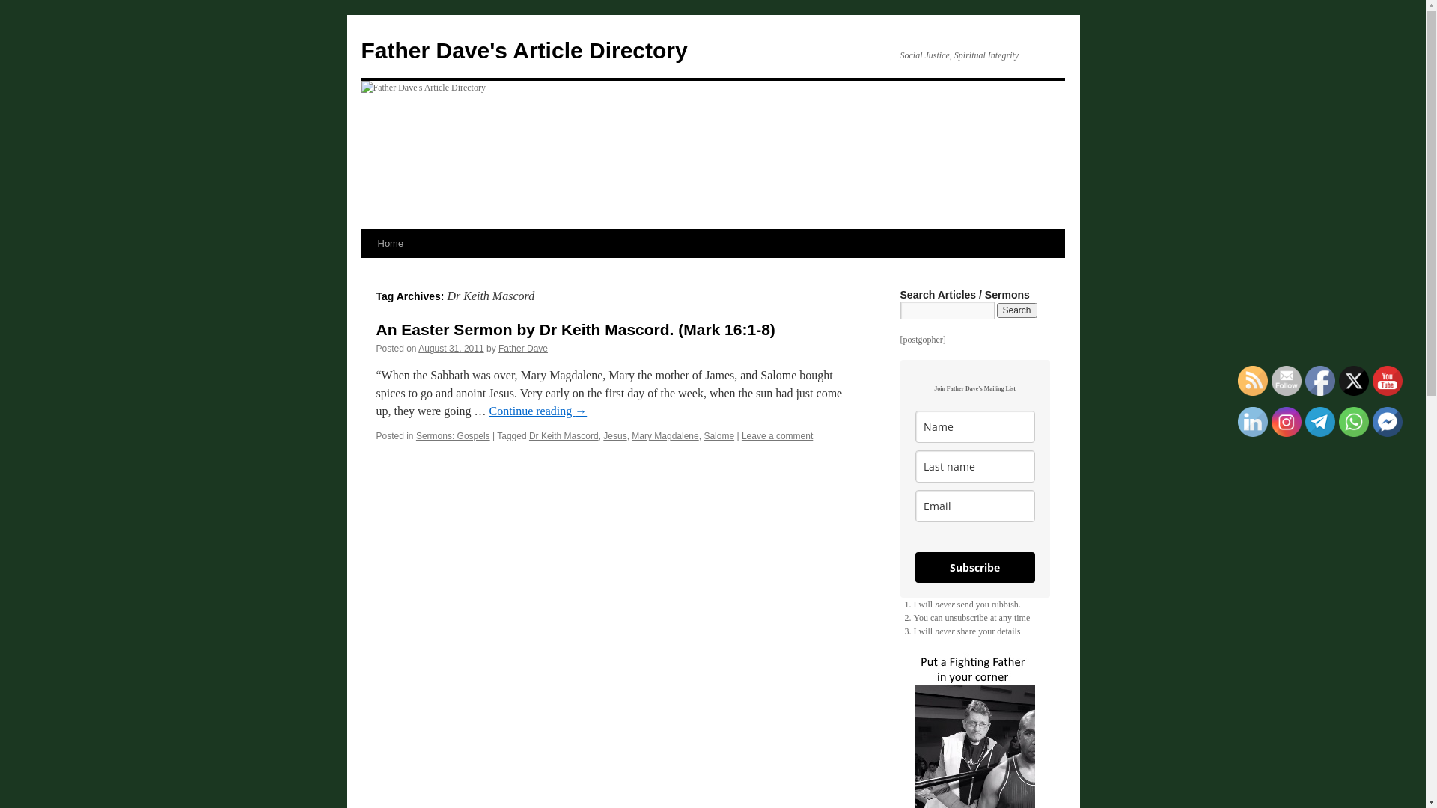 The height and width of the screenshot is (808, 1437). I want to click on August 31, 2011, so click(451, 349).